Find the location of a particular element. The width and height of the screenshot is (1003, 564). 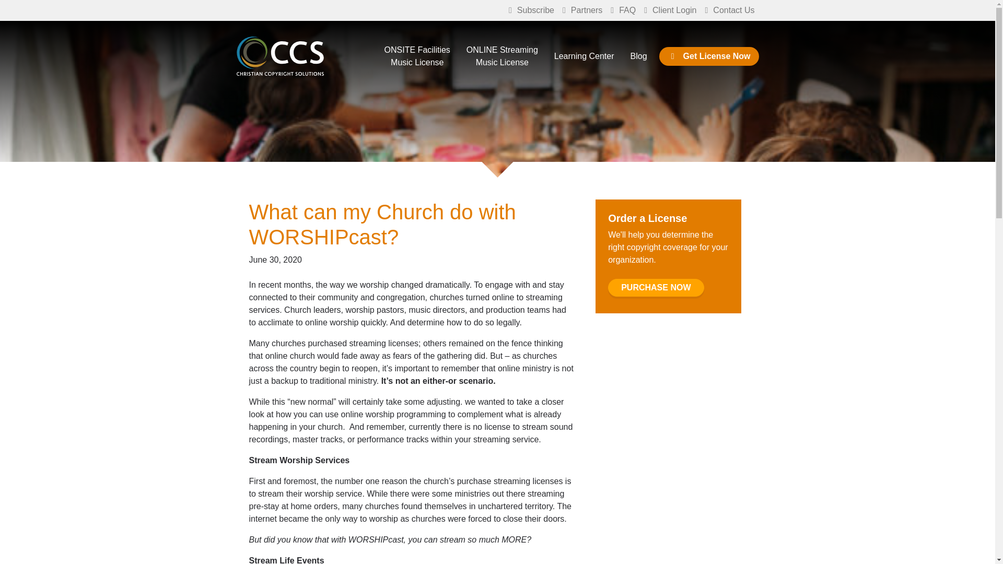

Client Login is located at coordinates (670, 10).